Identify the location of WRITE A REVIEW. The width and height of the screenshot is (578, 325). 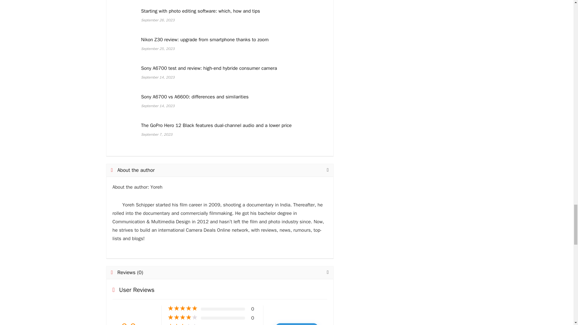
(297, 324).